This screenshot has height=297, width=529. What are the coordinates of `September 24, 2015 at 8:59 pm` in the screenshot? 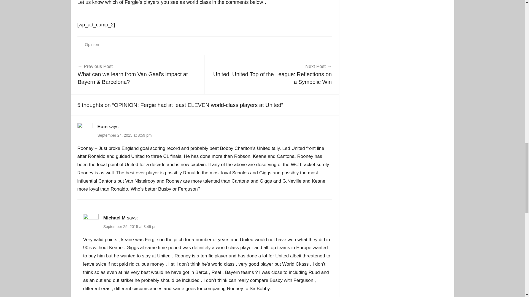 It's located at (125, 135).